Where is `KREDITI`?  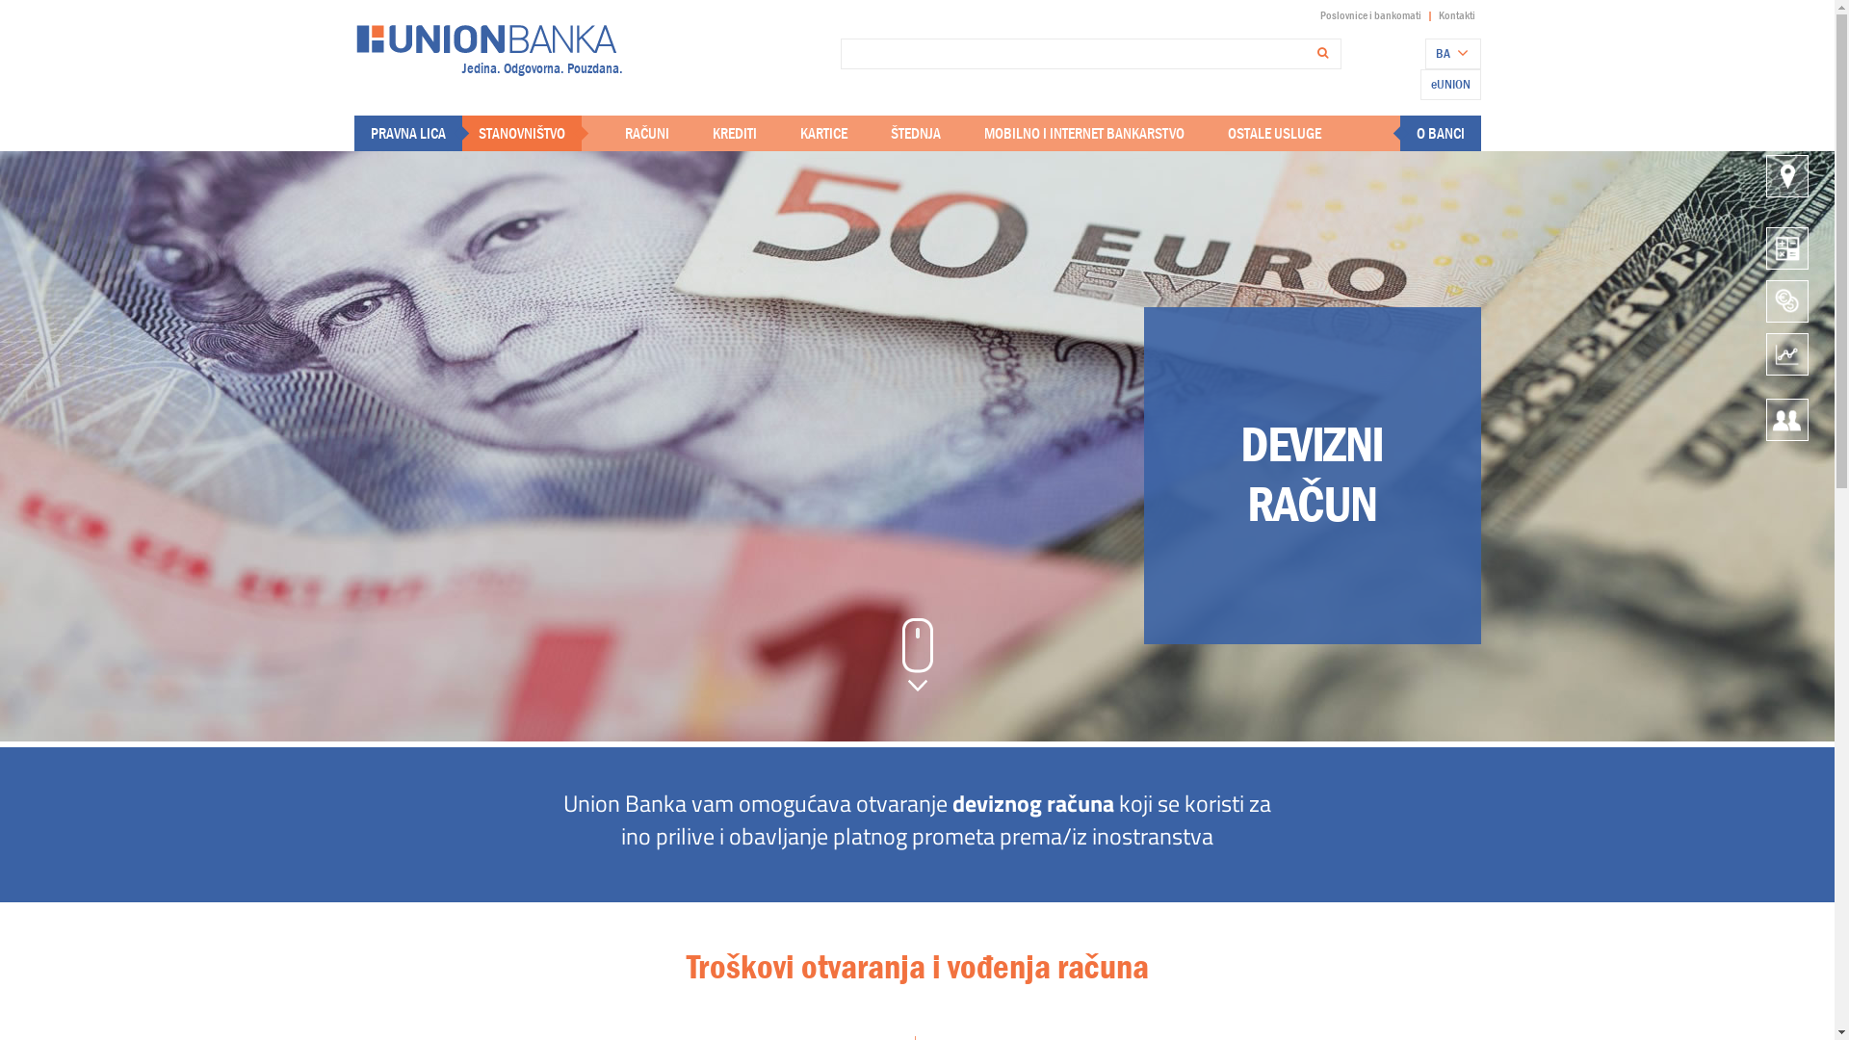
KREDITI is located at coordinates (735, 133).